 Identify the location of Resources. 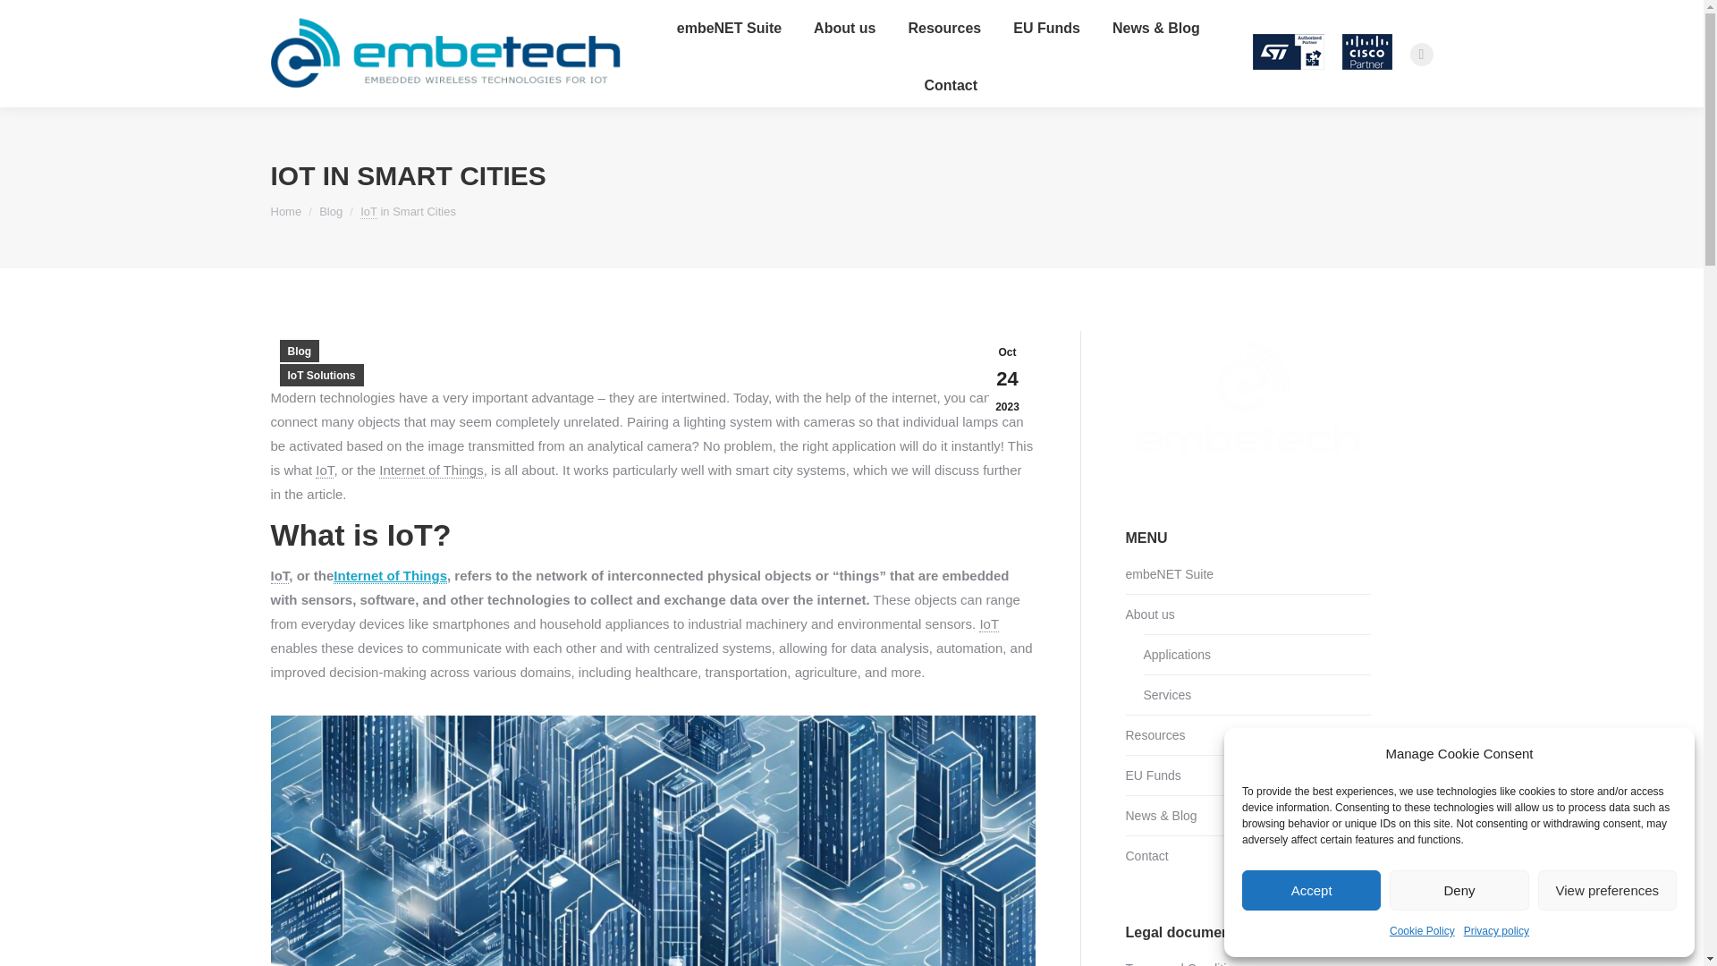
(944, 29).